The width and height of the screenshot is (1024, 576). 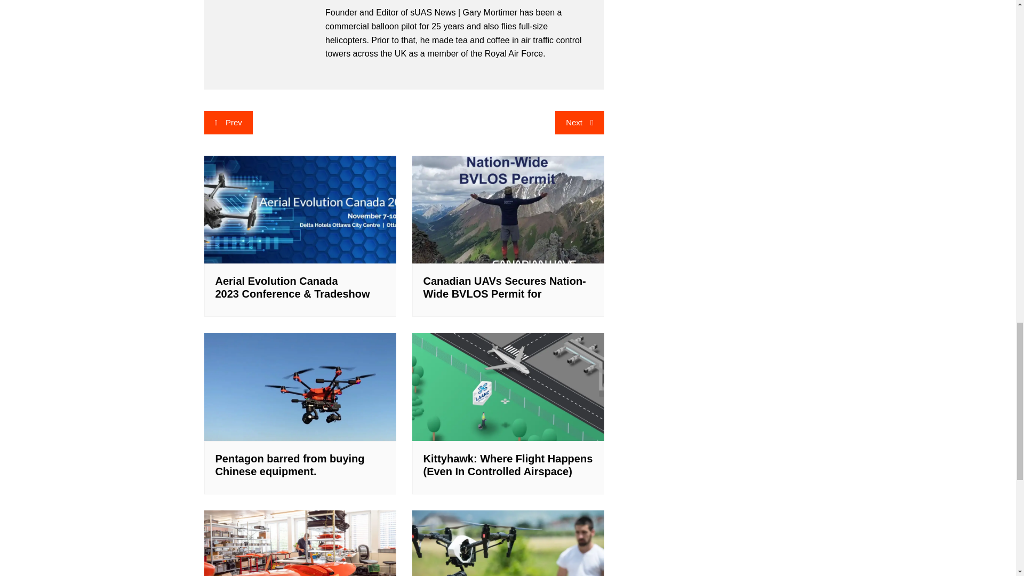 What do you see at coordinates (505, 287) in the screenshot?
I see `Canadian UAVs Secures Nation-Wide BVLOS Permit for` at bounding box center [505, 287].